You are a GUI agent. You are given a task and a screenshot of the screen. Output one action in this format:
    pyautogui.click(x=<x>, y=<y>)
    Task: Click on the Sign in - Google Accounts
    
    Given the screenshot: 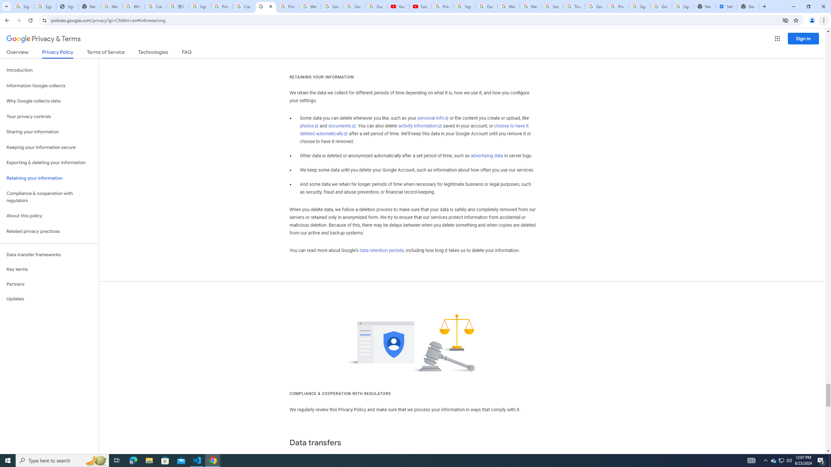 What is the action you would take?
    pyautogui.click(x=464, y=6)
    